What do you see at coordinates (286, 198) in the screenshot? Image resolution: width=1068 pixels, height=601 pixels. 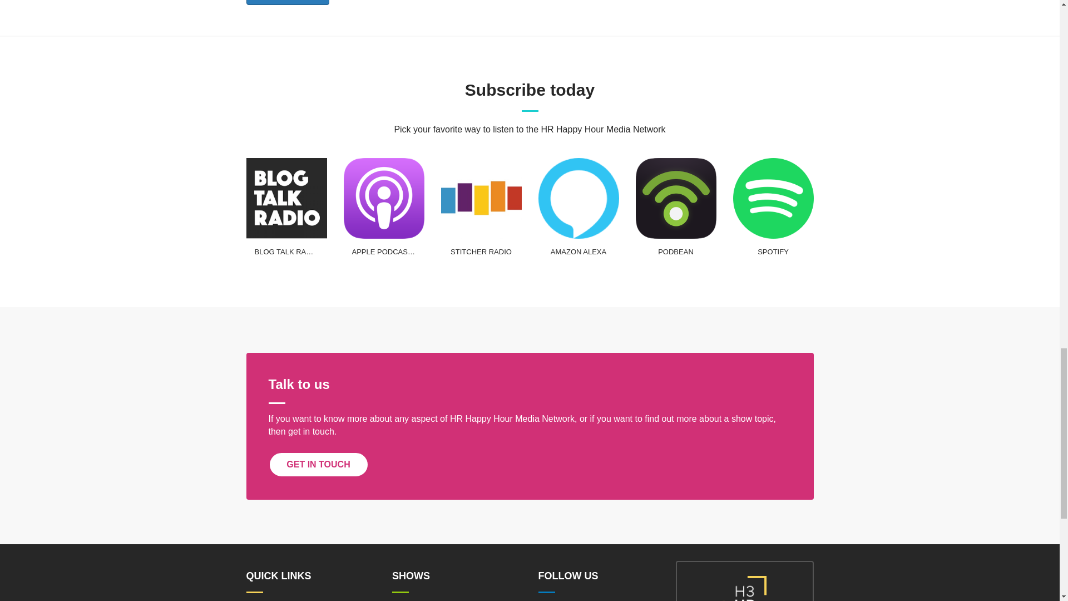 I see `logo-blogtalkradio` at bounding box center [286, 198].